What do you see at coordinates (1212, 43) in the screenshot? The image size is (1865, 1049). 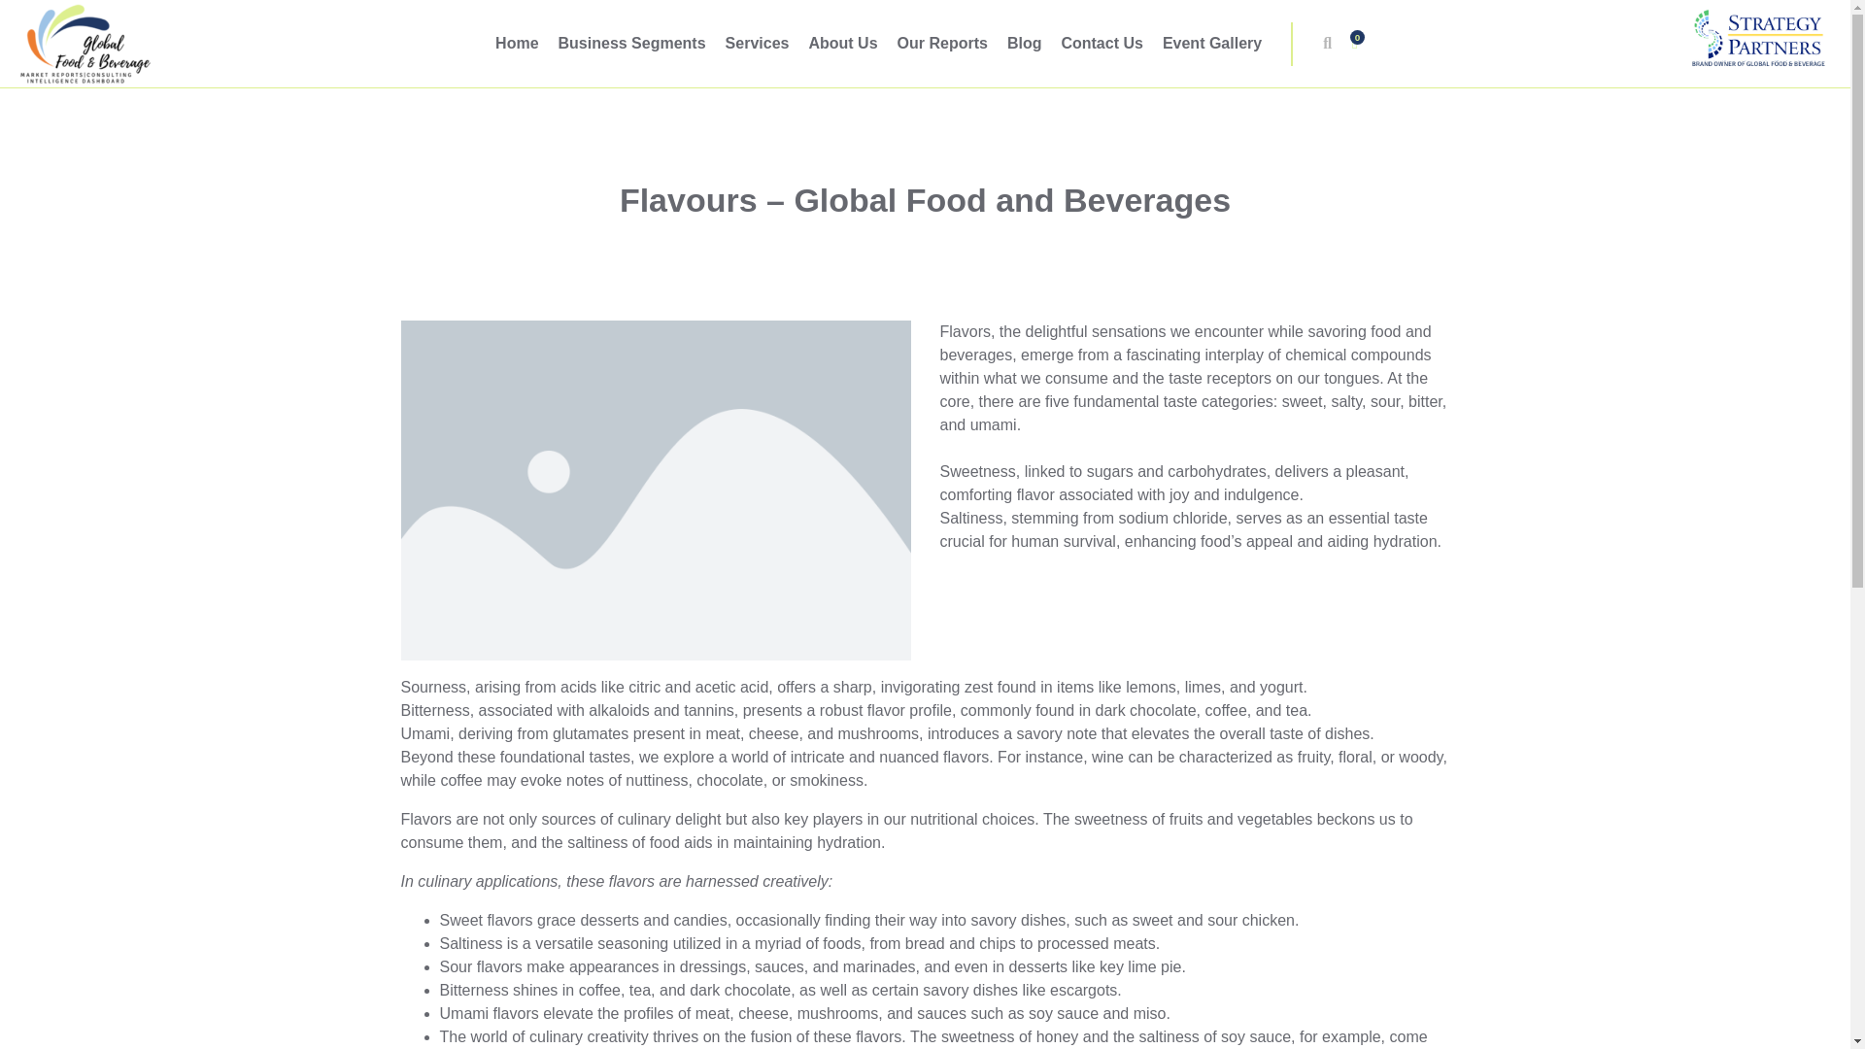 I see `Event Gallery` at bounding box center [1212, 43].